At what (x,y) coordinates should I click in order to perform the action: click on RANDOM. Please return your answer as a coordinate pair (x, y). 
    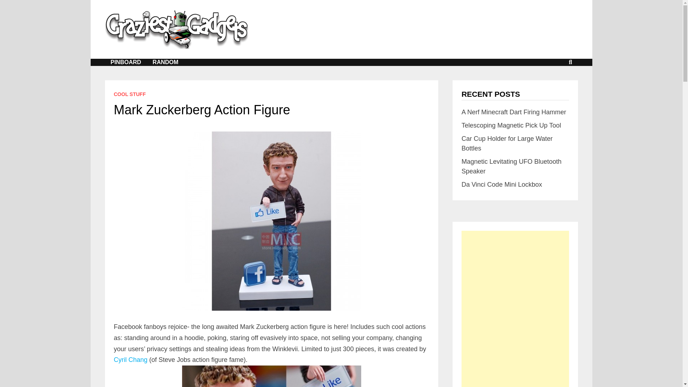
    Looking at the image, I should click on (166, 62).